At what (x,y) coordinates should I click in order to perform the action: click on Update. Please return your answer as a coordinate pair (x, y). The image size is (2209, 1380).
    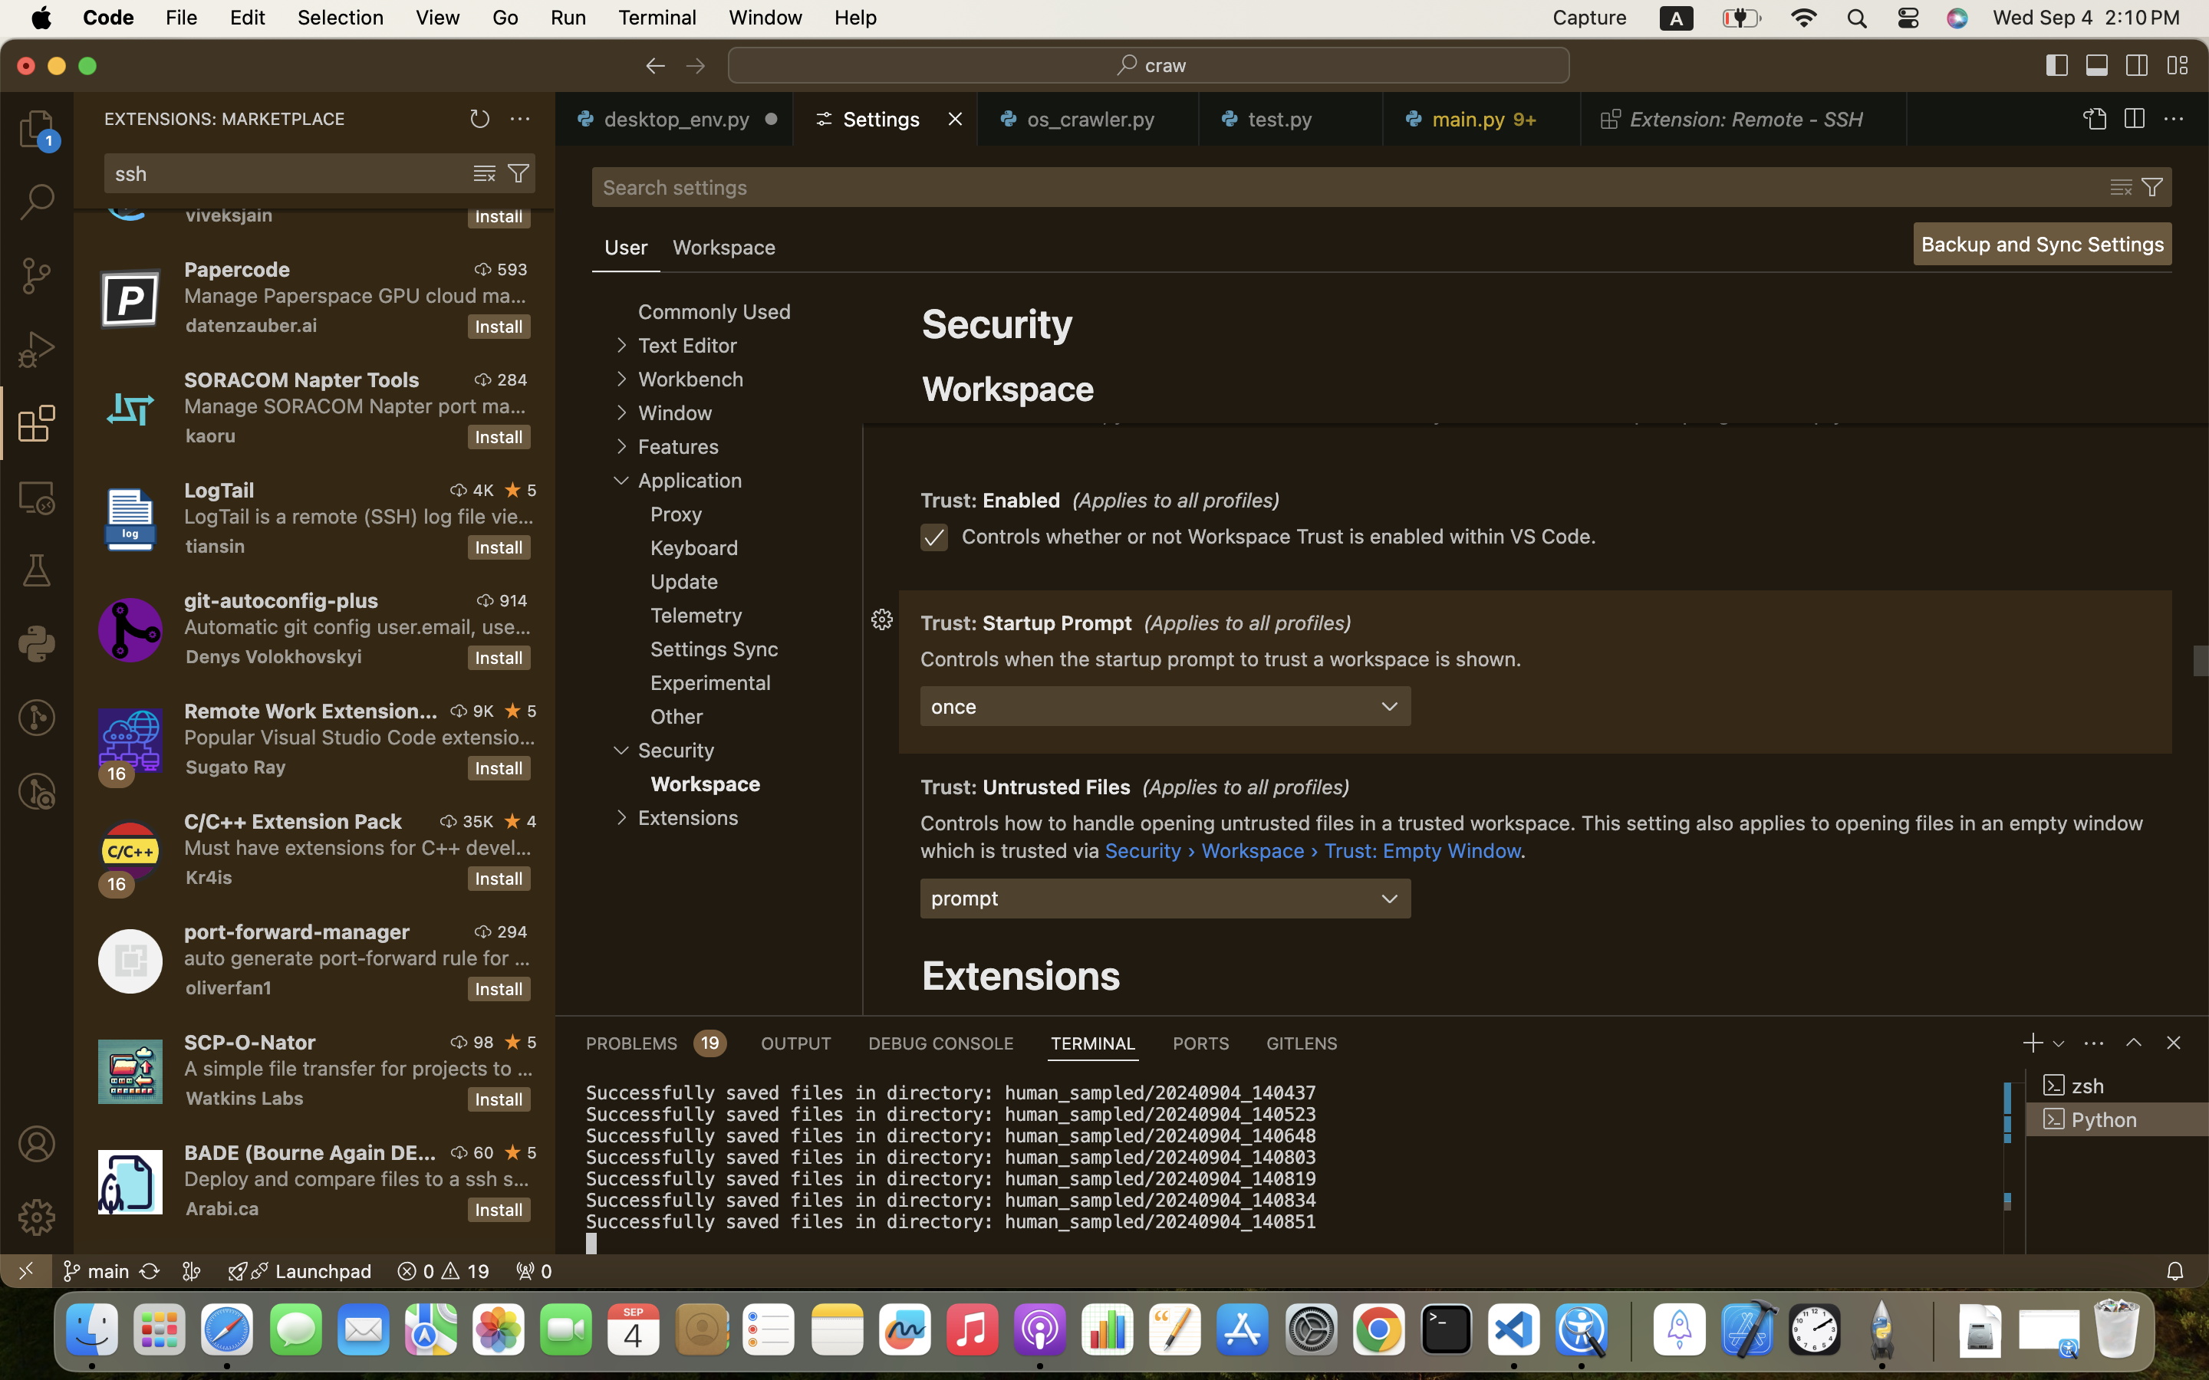
    Looking at the image, I should click on (685, 582).